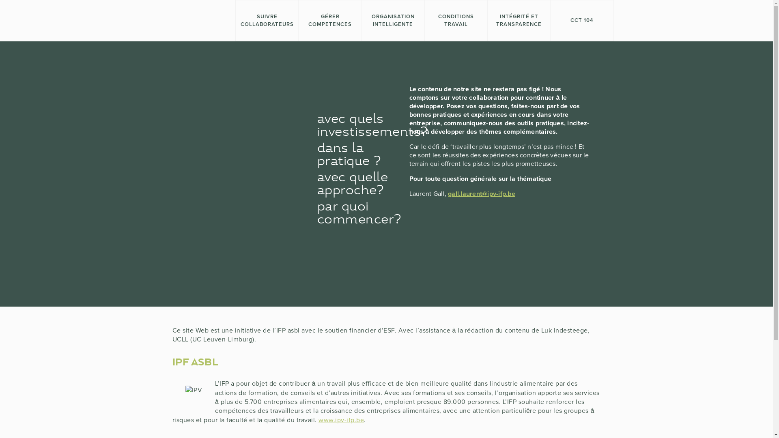 This screenshot has width=779, height=438. I want to click on www.ipv-ifp.be, so click(341, 420).